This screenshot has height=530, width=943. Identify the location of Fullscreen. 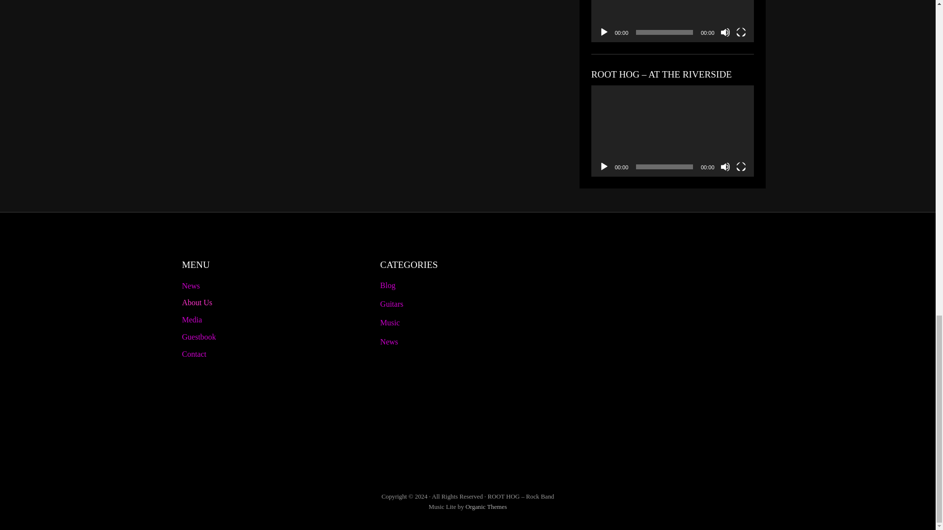
(741, 167).